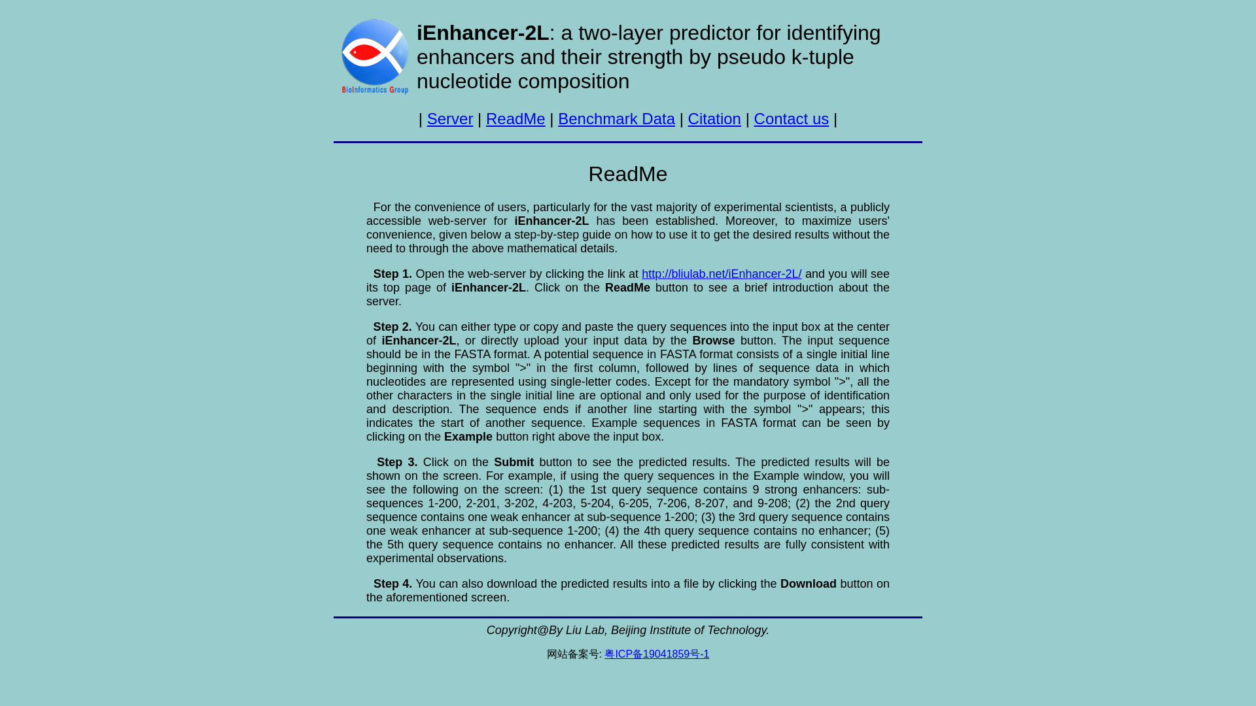  I want to click on Server, so click(450, 119).